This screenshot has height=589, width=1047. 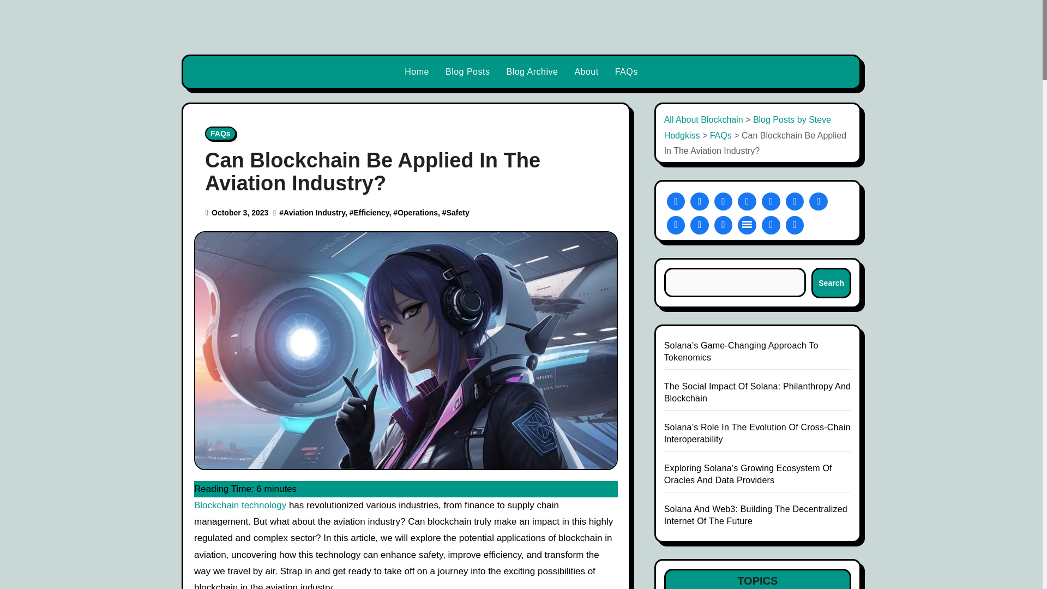 I want to click on About, so click(x=586, y=71).